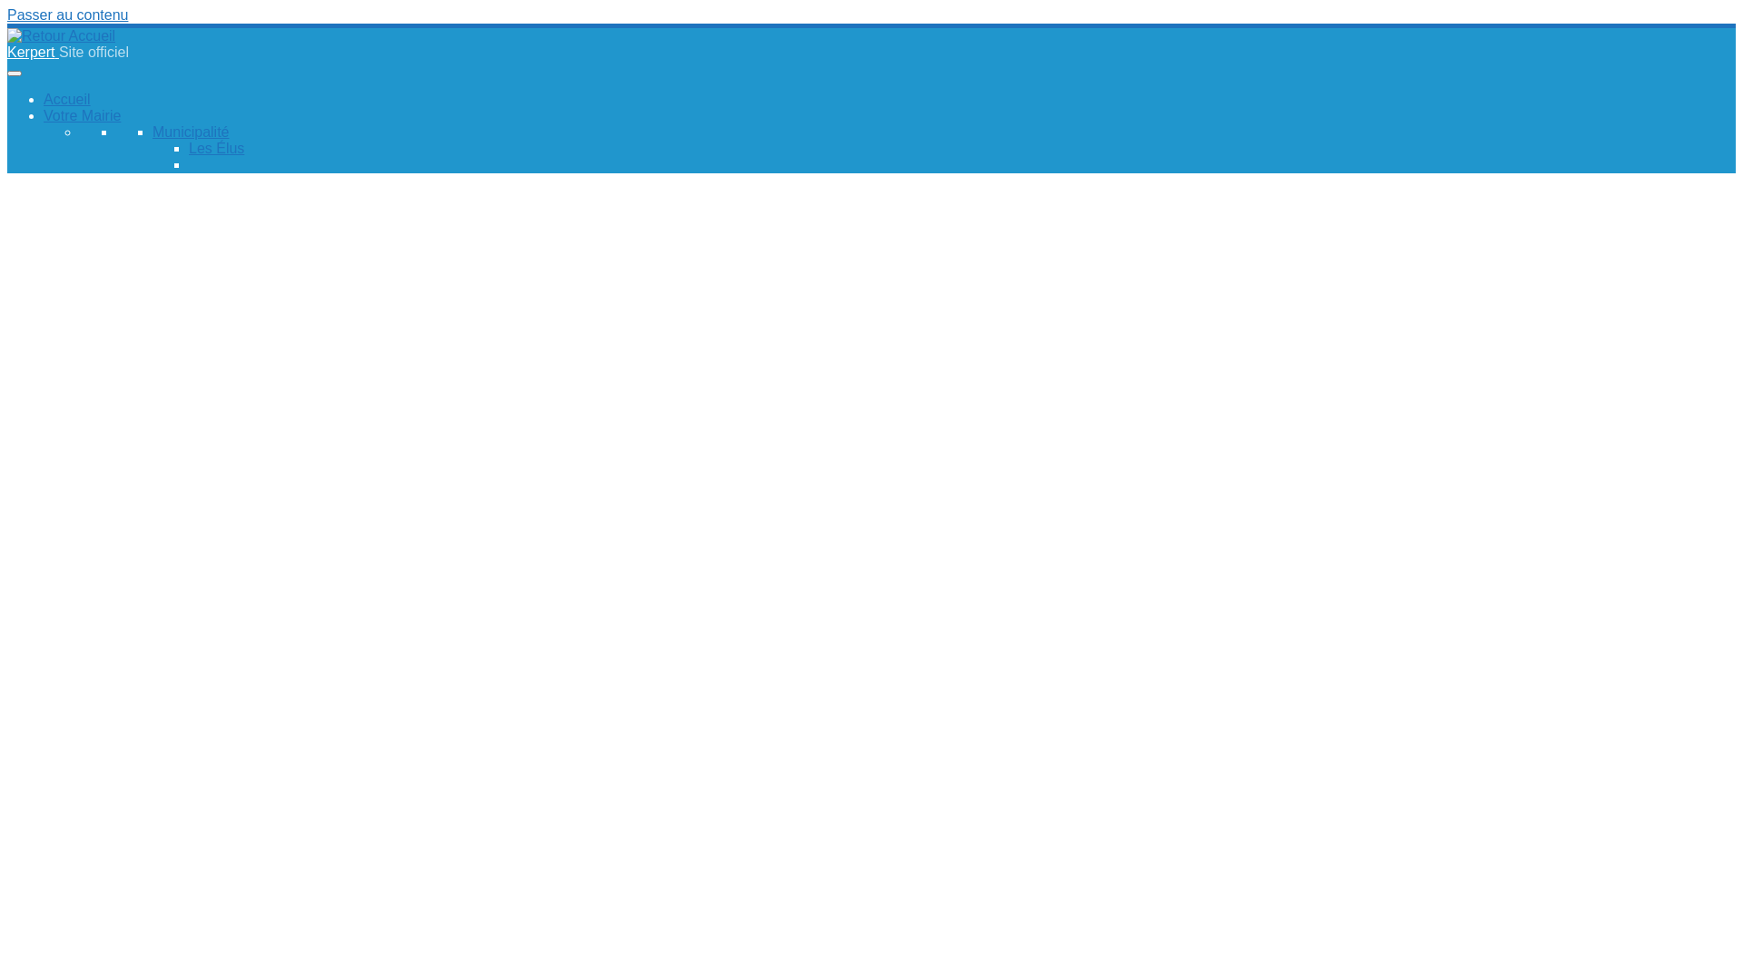 The image size is (1743, 980). What do you see at coordinates (33, 53) in the screenshot?
I see `Kerpert` at bounding box center [33, 53].